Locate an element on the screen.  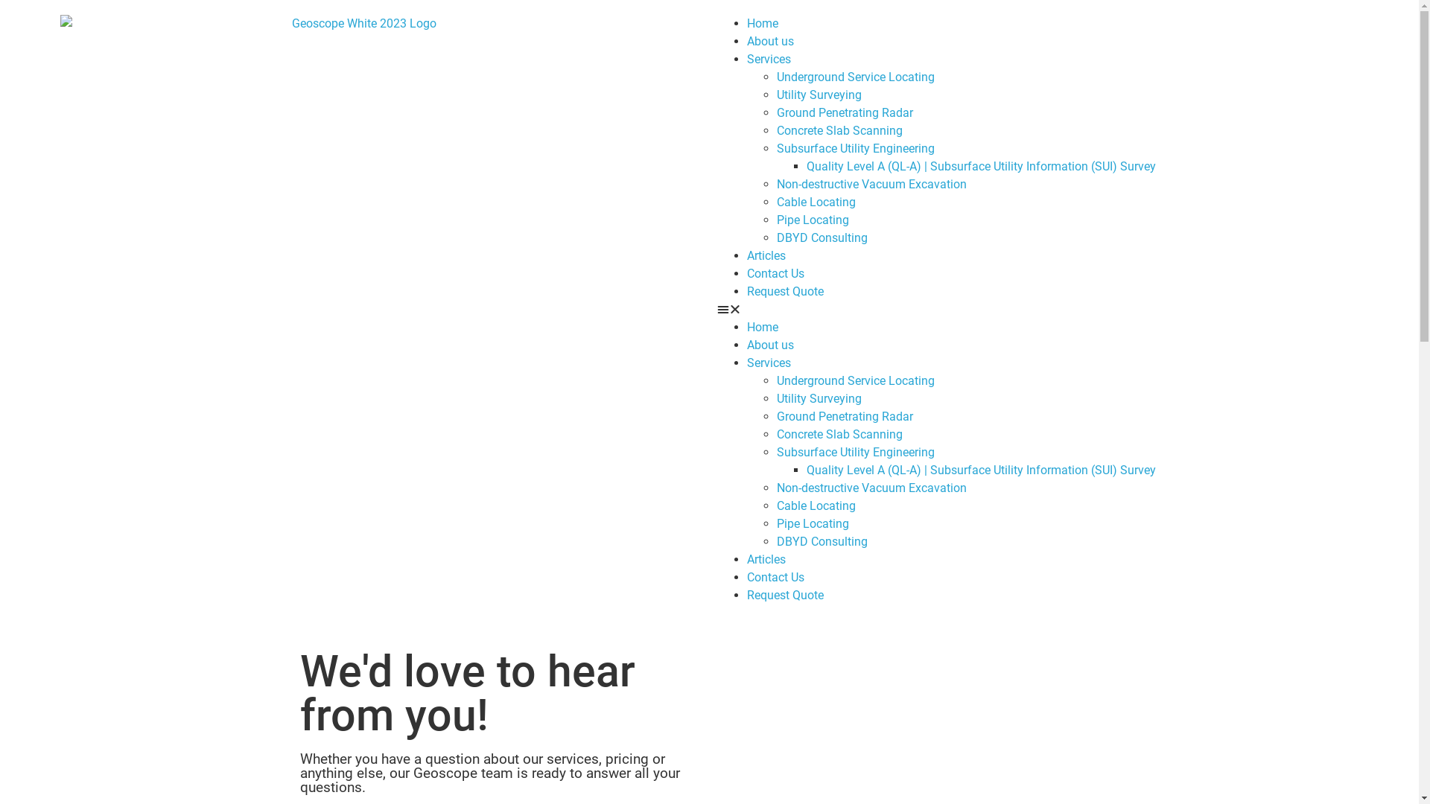
Subsurface Utility Engineering is located at coordinates (855, 453).